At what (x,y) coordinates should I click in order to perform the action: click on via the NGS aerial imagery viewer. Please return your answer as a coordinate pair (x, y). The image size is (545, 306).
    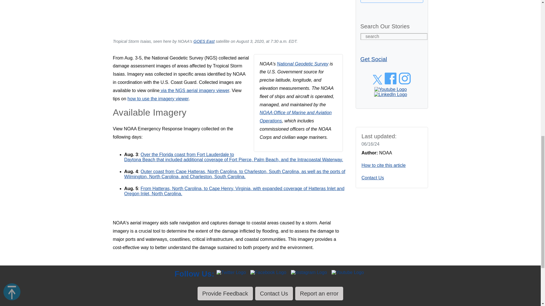
    Looking at the image, I should click on (194, 91).